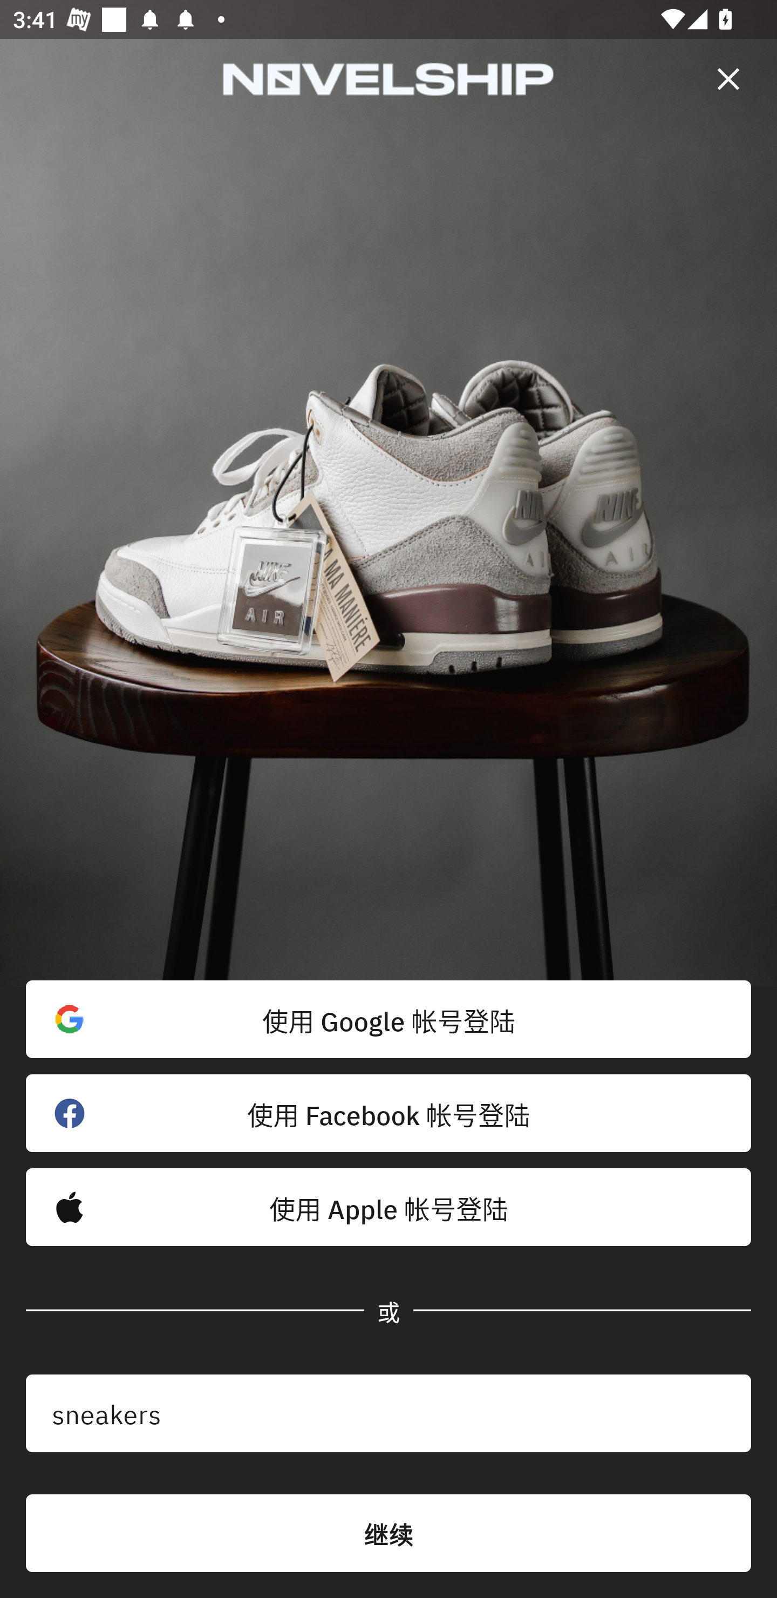 This screenshot has width=777, height=1598. I want to click on 使用 Facebook 帐号登陆 󰈌, so click(388, 1113).